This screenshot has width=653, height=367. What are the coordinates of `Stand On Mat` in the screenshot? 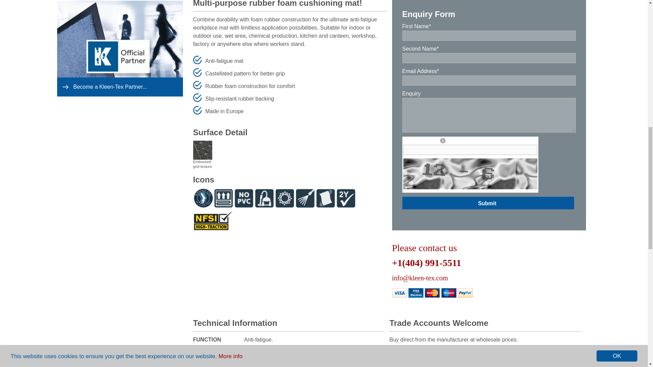 It's located at (203, 198).